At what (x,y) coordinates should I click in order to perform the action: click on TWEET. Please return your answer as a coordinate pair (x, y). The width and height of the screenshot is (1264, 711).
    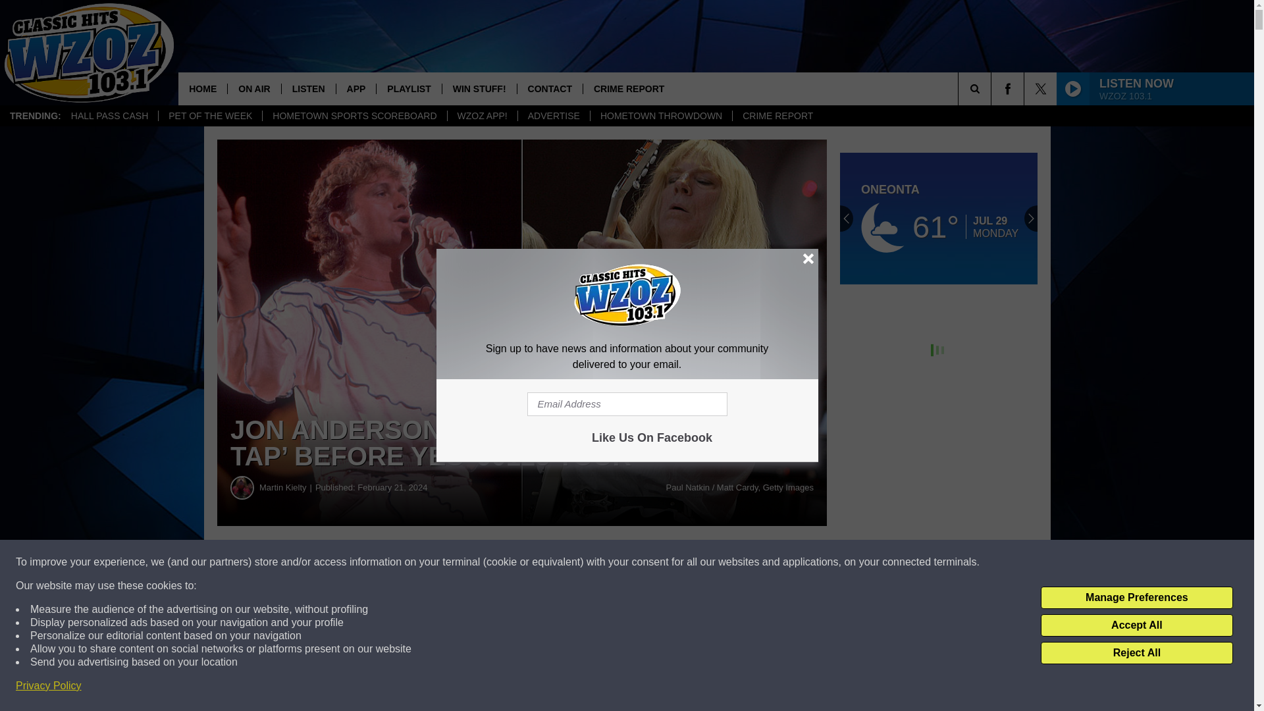
    Looking at the image, I should click on (644, 562).